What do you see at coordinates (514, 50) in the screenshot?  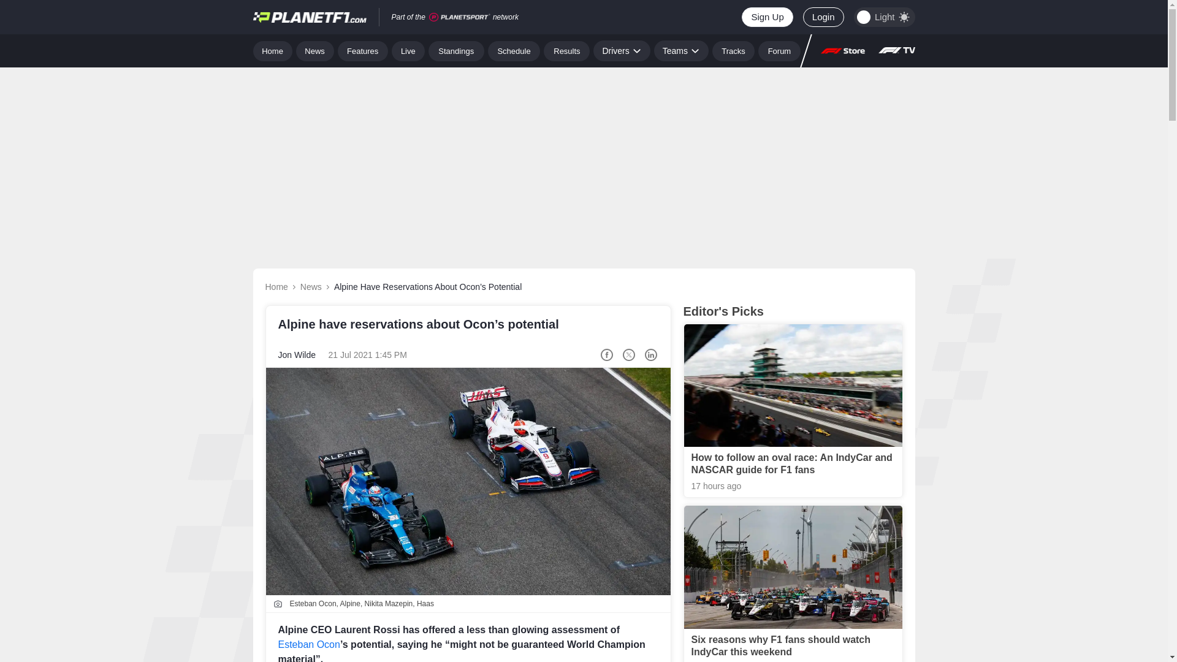 I see `Schedule` at bounding box center [514, 50].